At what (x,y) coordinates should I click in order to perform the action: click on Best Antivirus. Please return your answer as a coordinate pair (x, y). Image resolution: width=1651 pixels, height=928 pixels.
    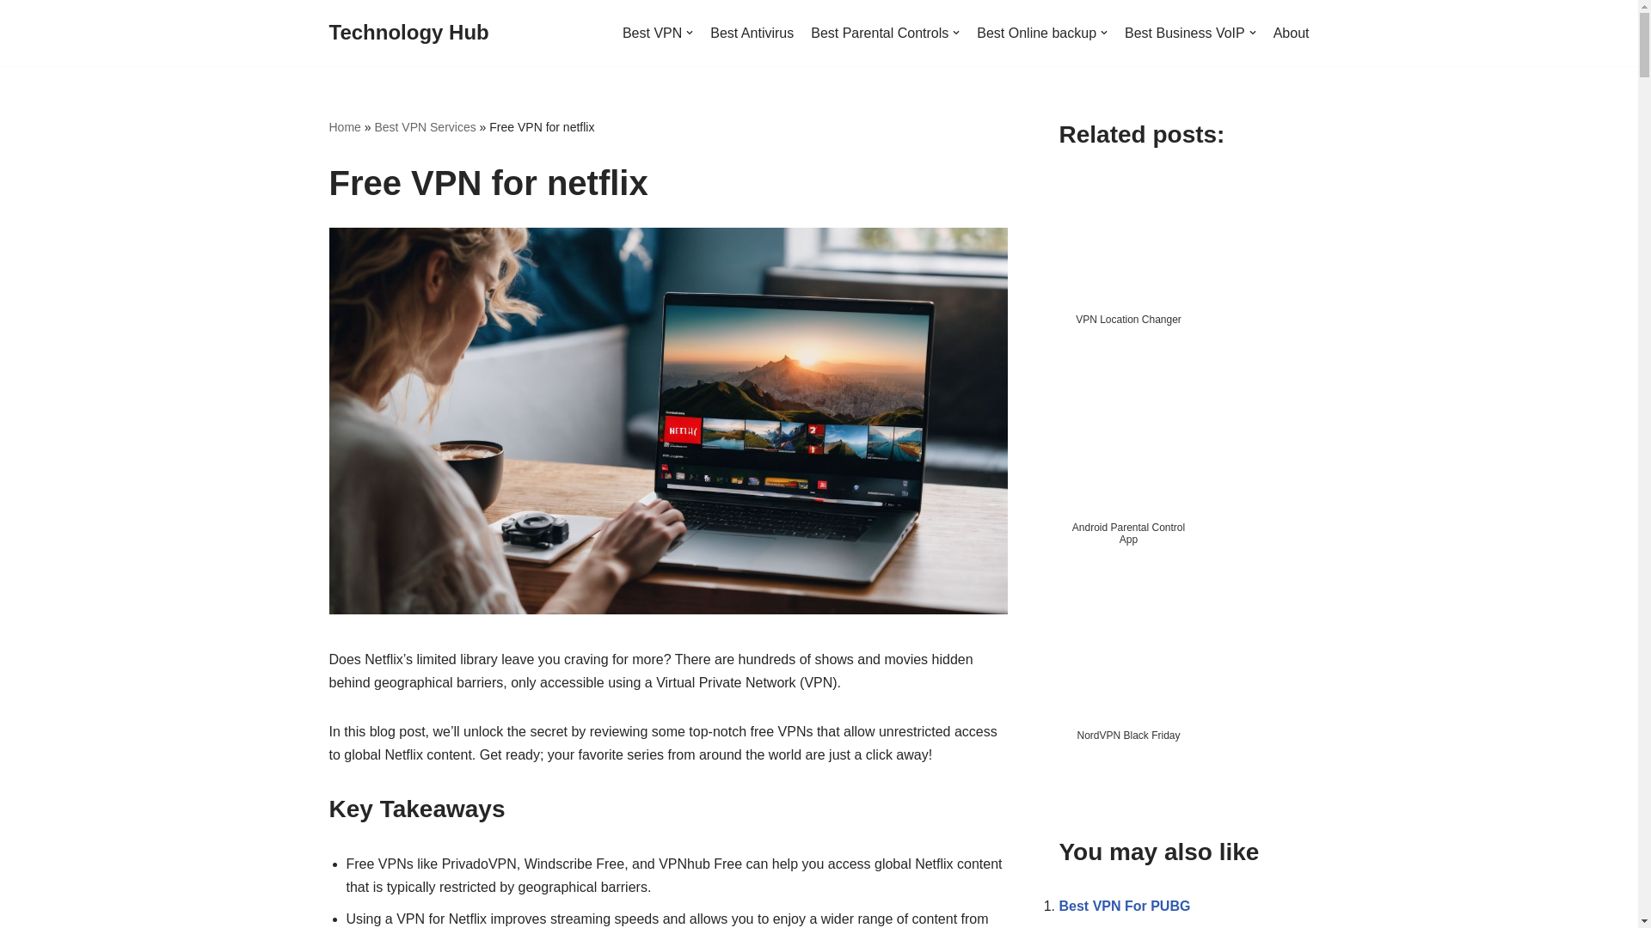
    Looking at the image, I should click on (752, 33).